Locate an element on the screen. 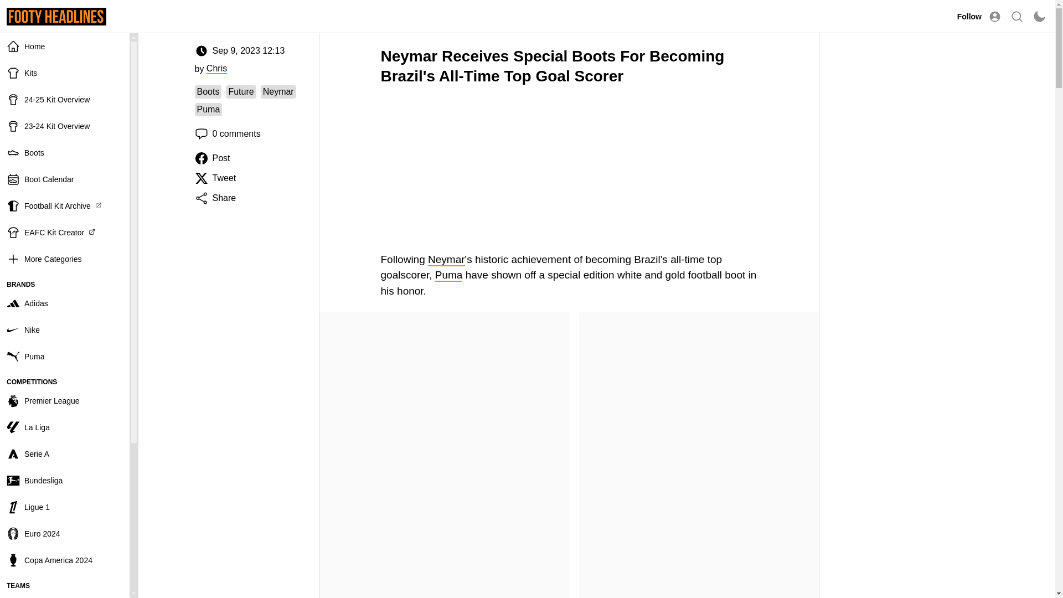 Image resolution: width=1063 pixels, height=598 pixels. Boot Calendar is located at coordinates (65, 179).